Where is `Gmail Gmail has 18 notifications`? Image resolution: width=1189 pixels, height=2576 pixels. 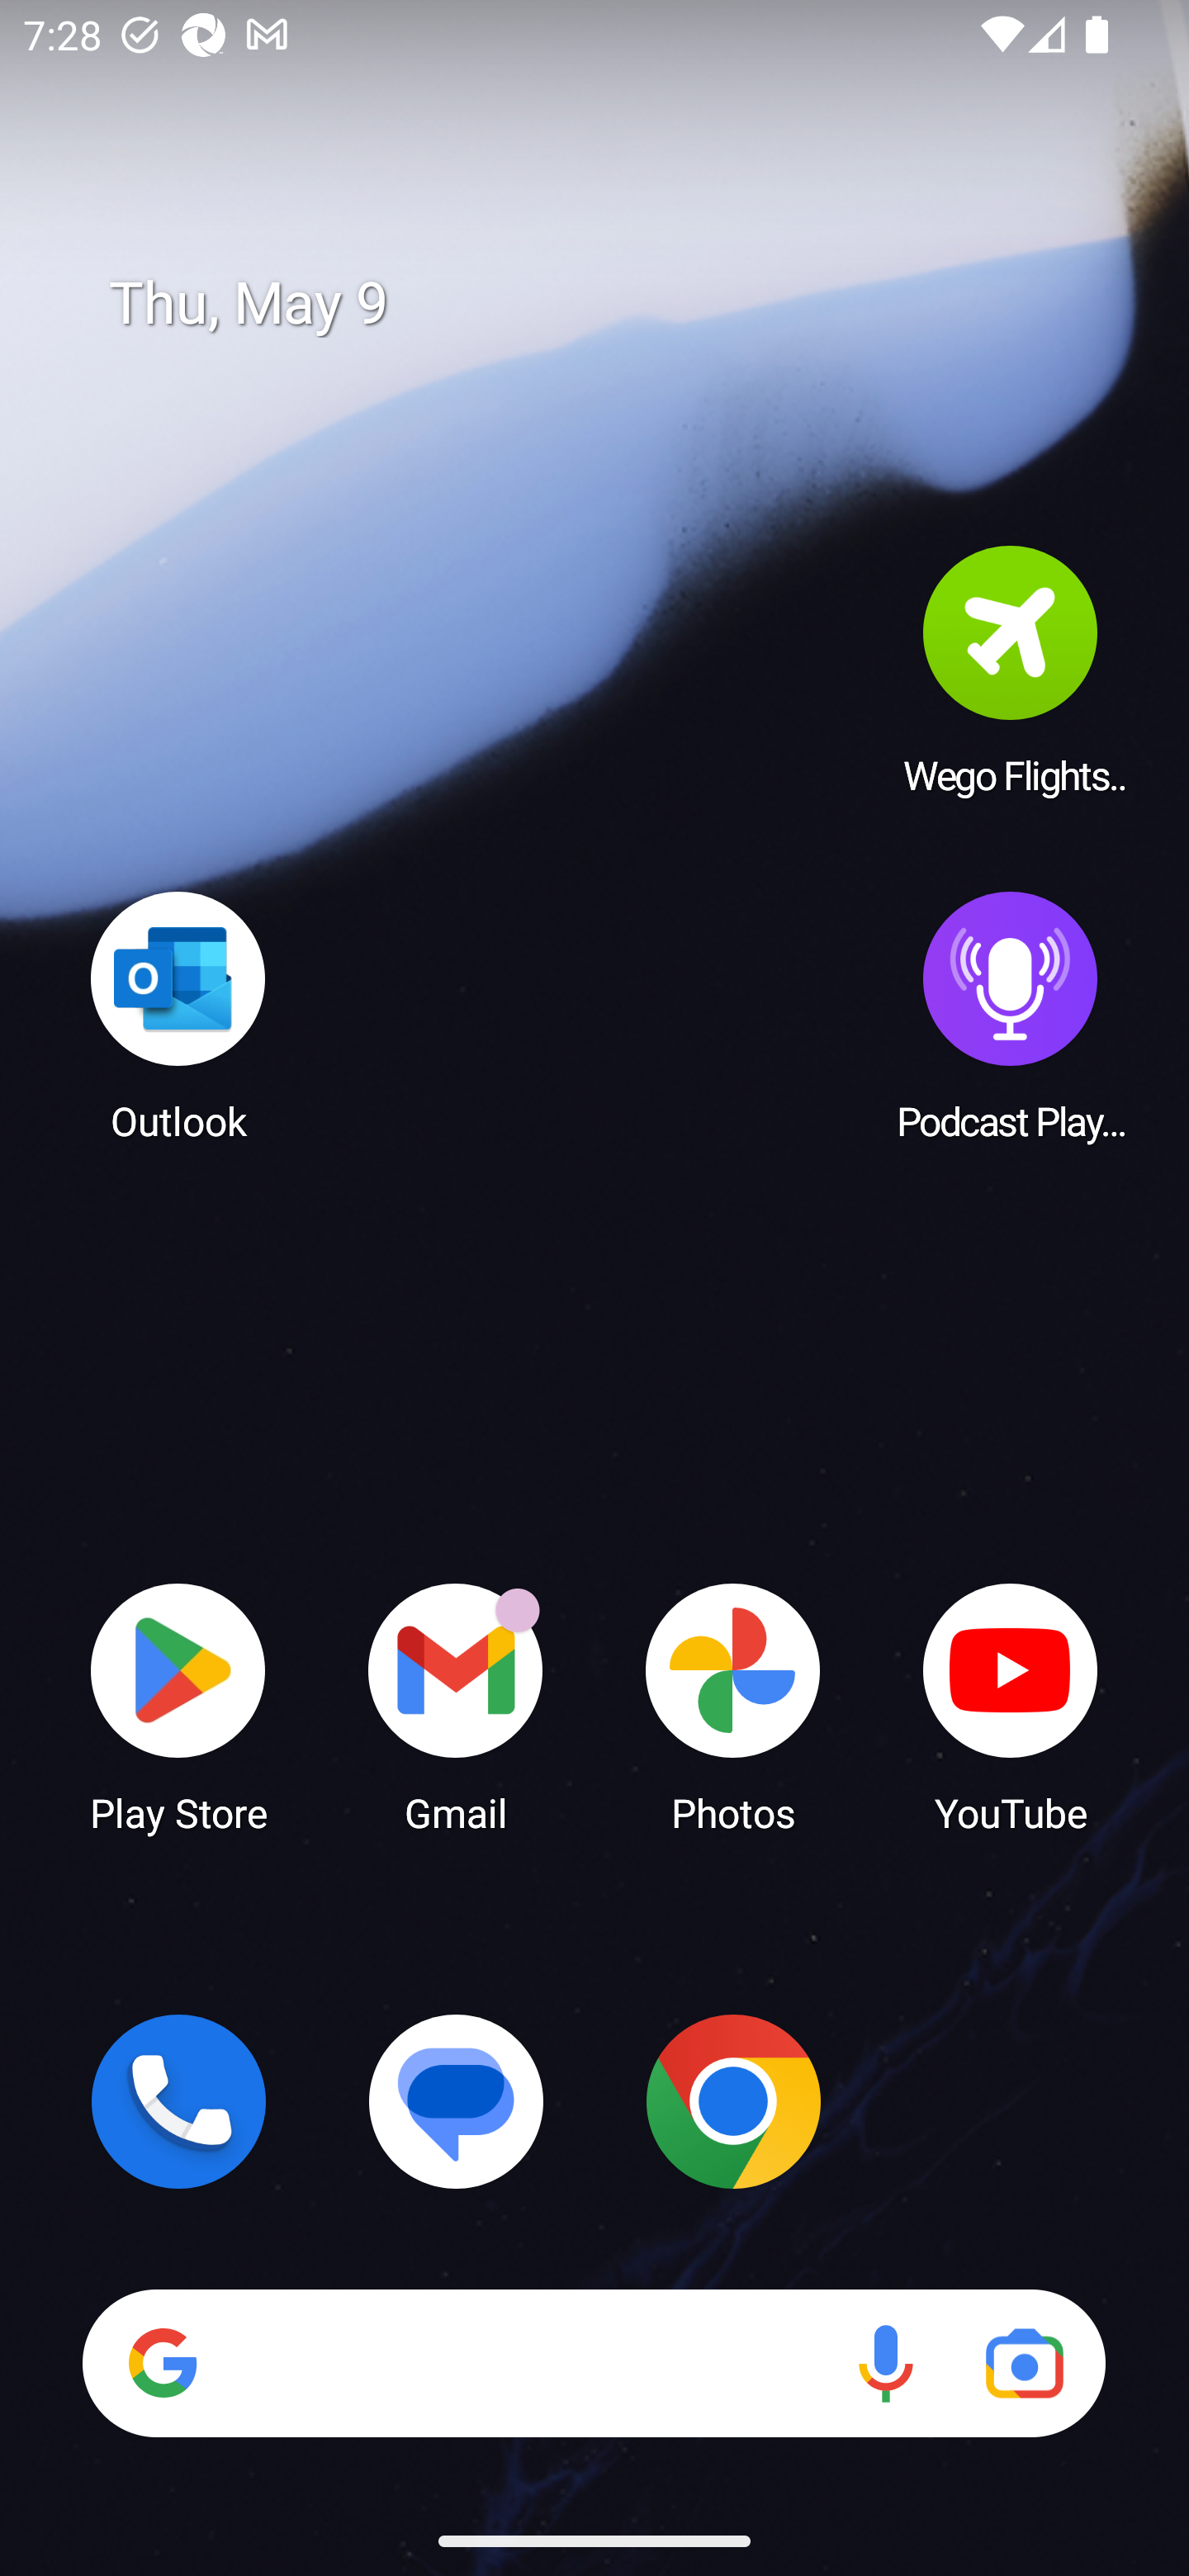
Gmail Gmail has 18 notifications is located at coordinates (456, 1706).